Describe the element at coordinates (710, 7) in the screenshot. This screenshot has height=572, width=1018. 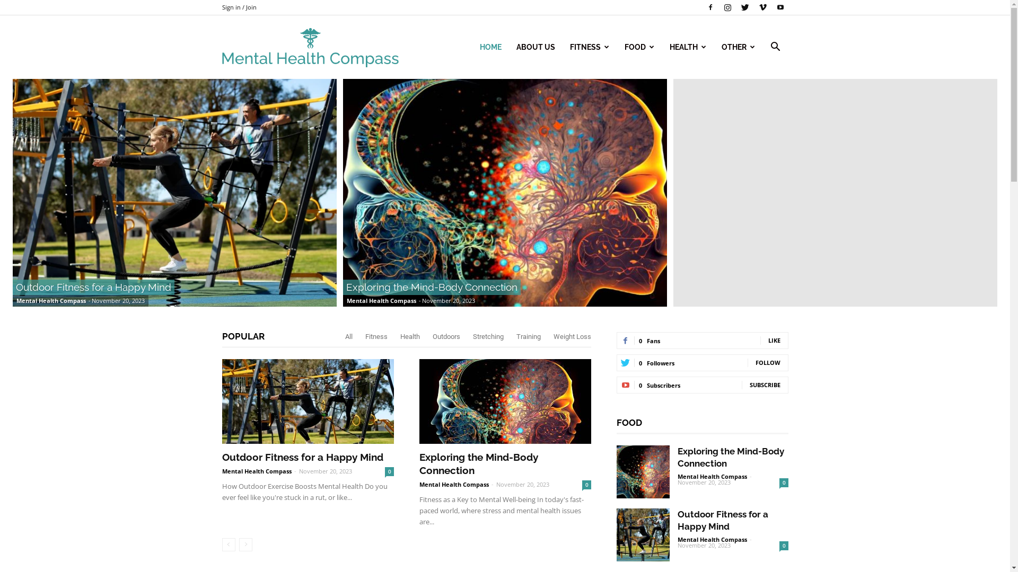
I see `Facebook` at that location.